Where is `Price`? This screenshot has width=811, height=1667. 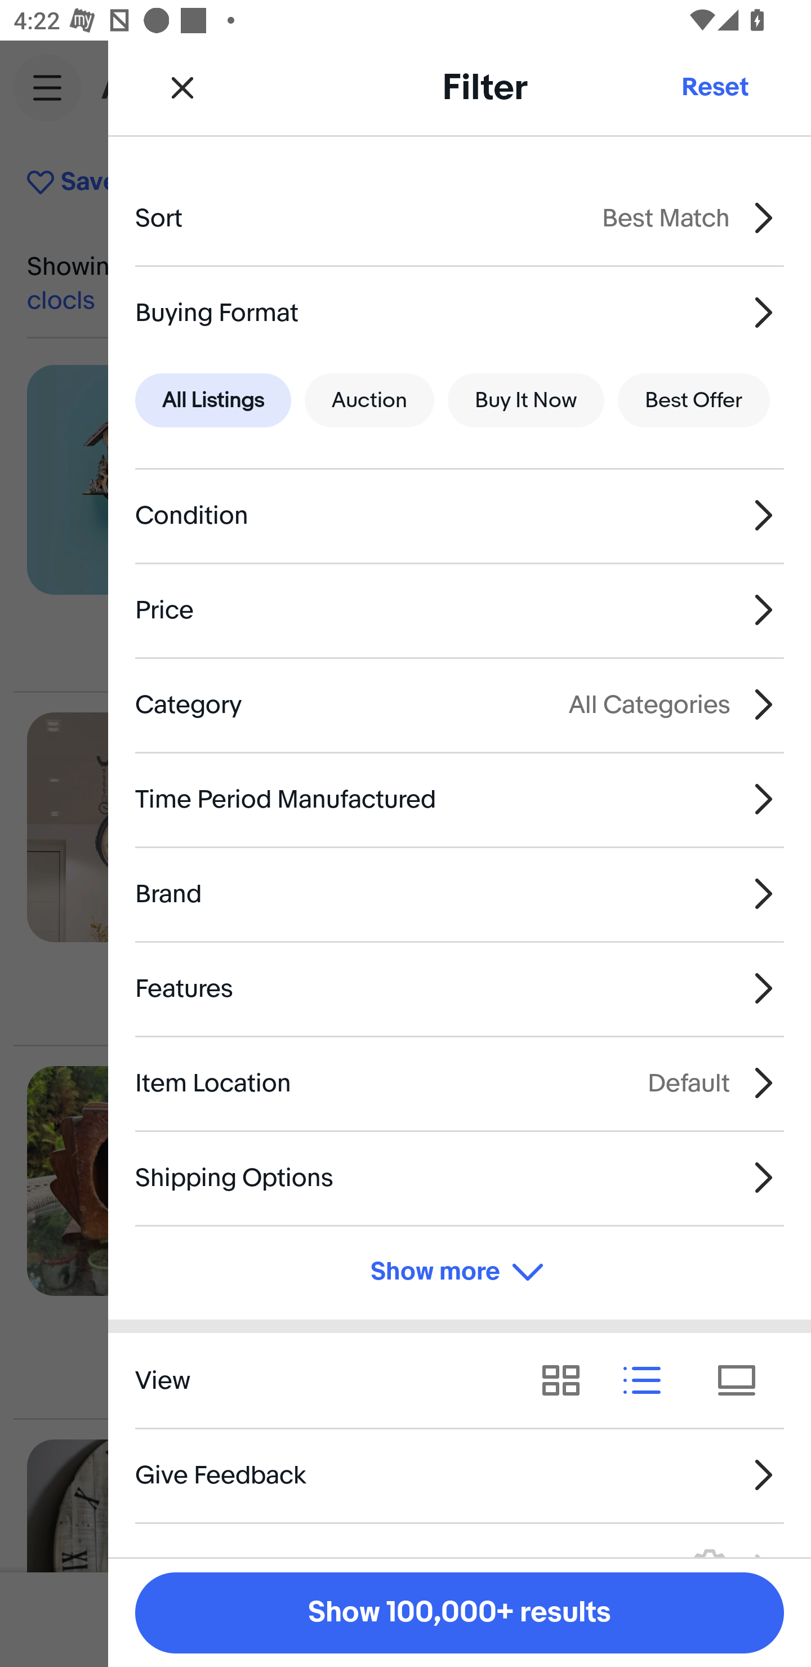 Price is located at coordinates (460, 610).